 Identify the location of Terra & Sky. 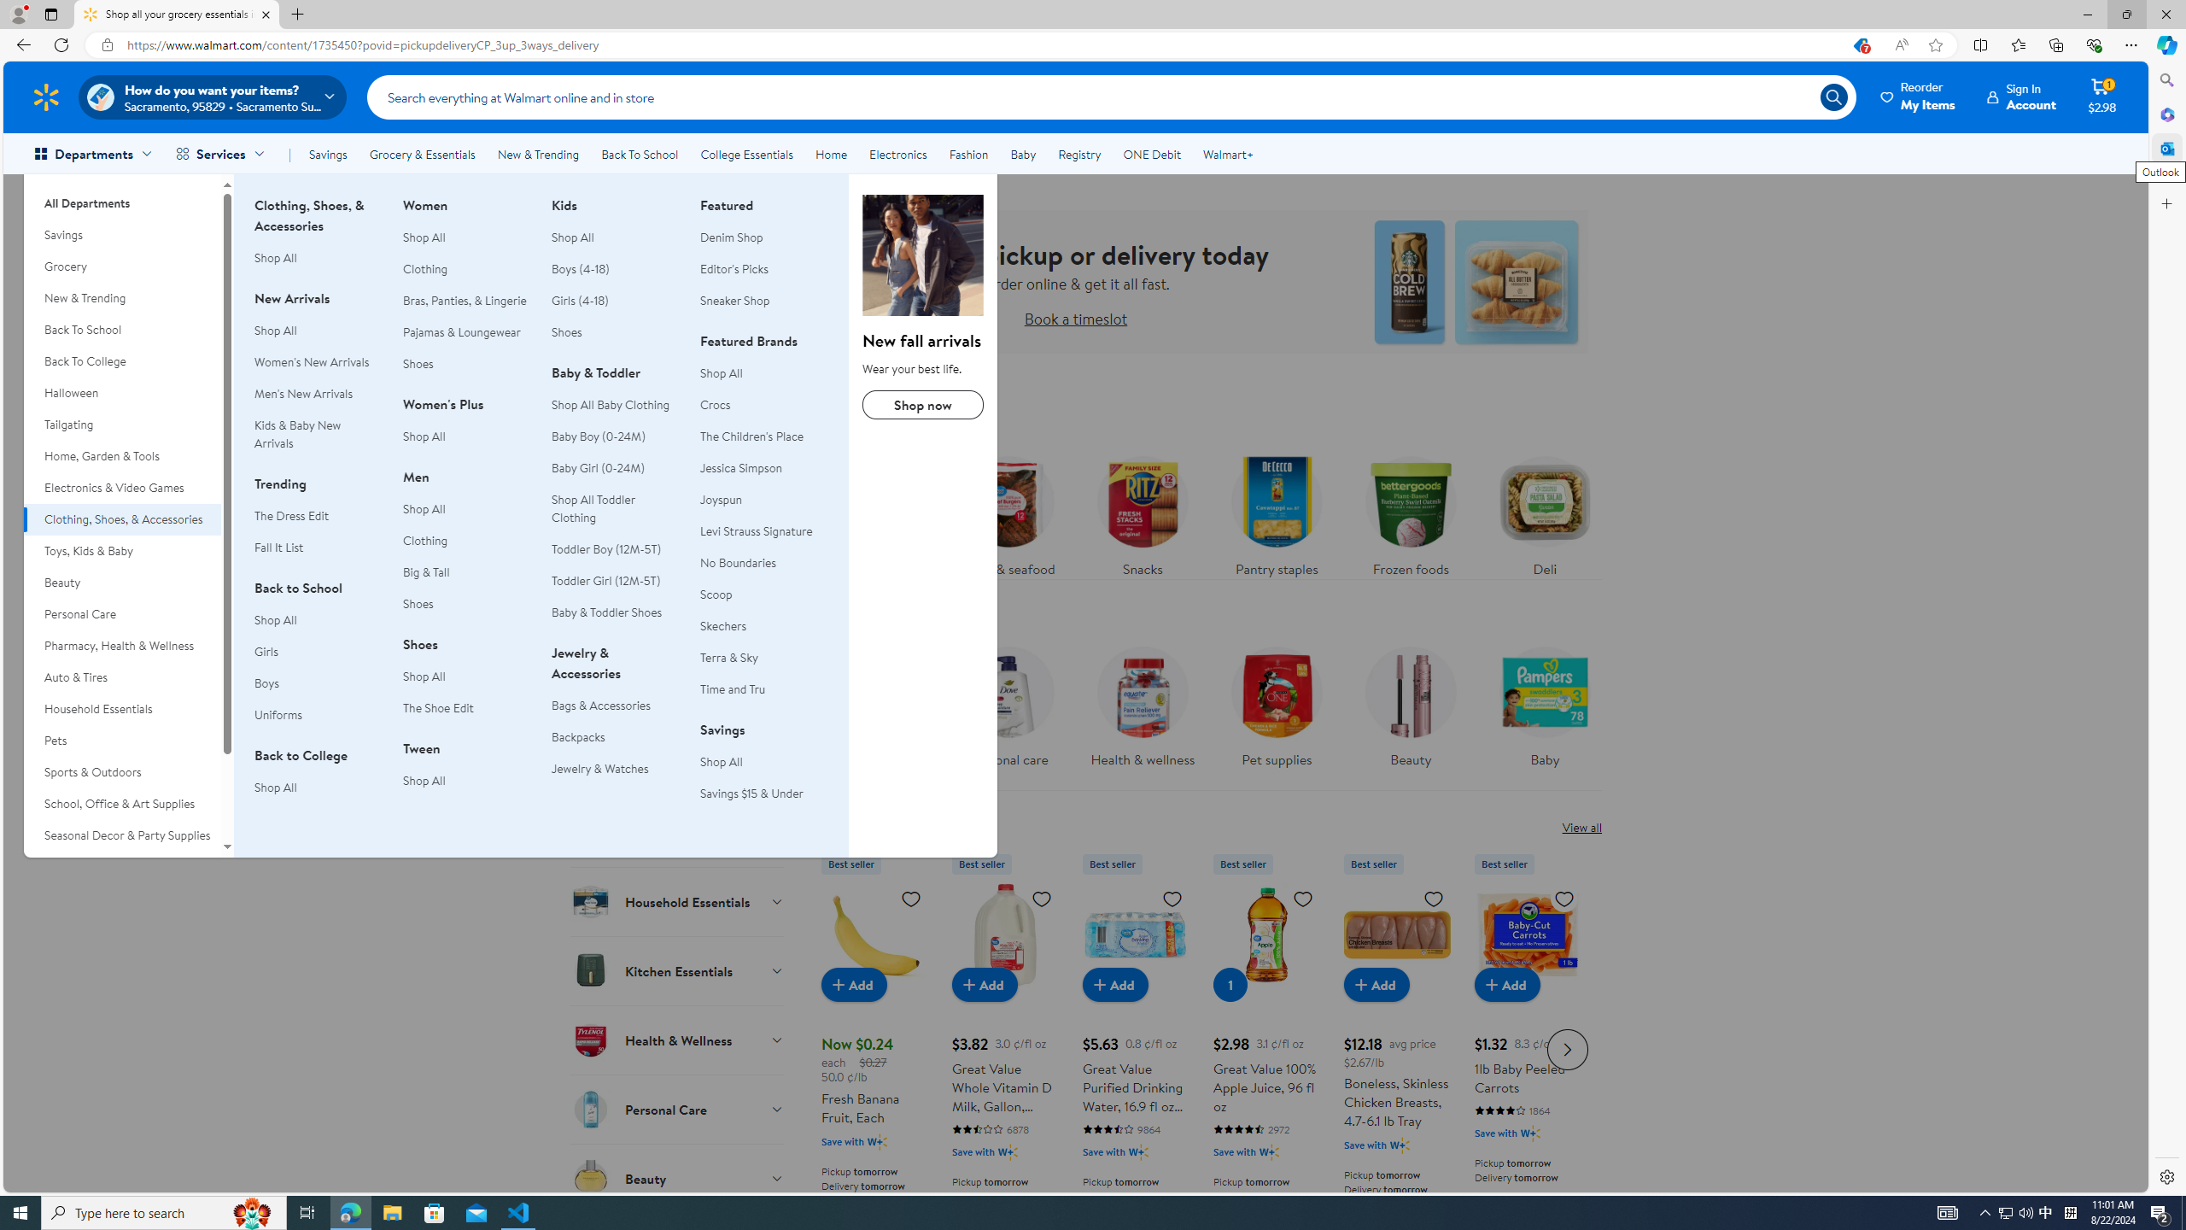
(729, 658).